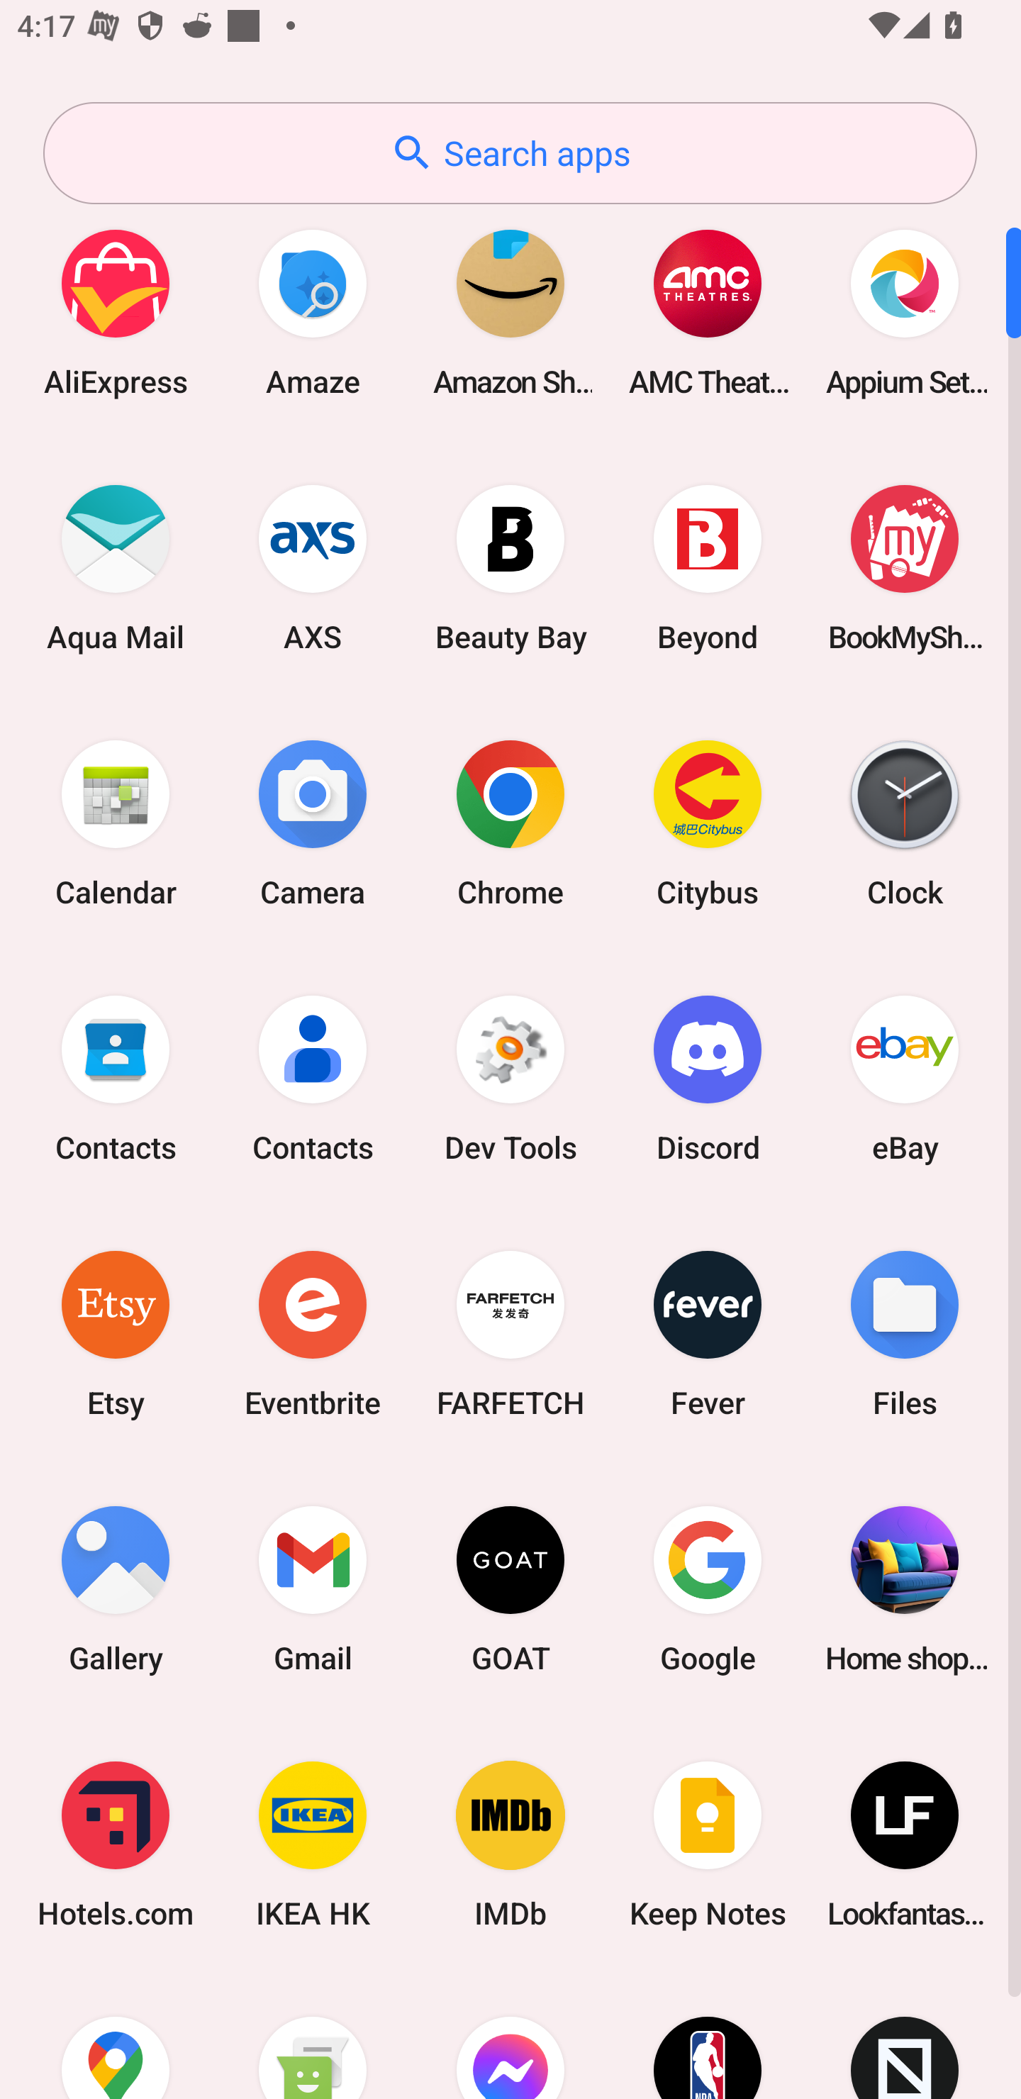  I want to click on Camera, so click(313, 823).